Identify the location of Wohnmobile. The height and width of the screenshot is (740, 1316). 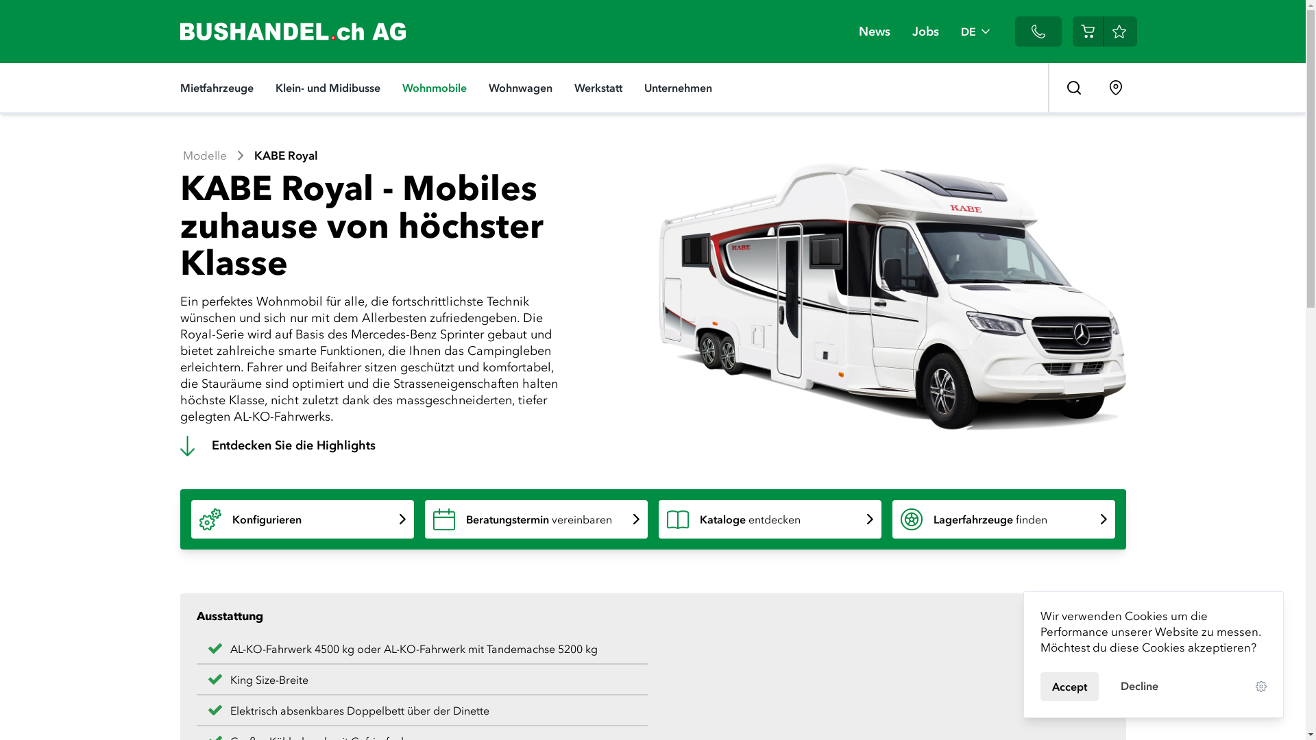
(434, 88).